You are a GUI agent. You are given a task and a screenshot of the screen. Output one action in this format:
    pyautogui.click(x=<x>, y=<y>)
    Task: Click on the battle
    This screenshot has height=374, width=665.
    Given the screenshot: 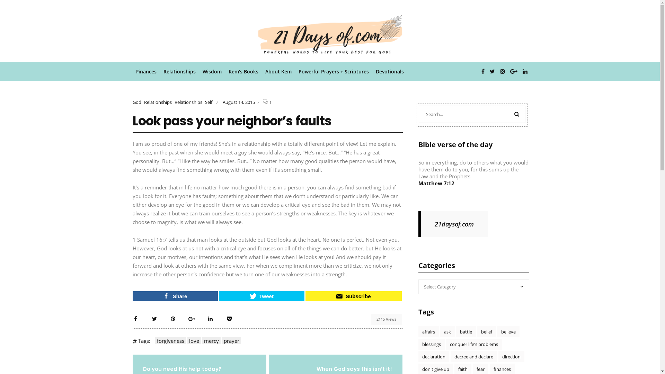 What is the action you would take?
    pyautogui.click(x=465, y=332)
    